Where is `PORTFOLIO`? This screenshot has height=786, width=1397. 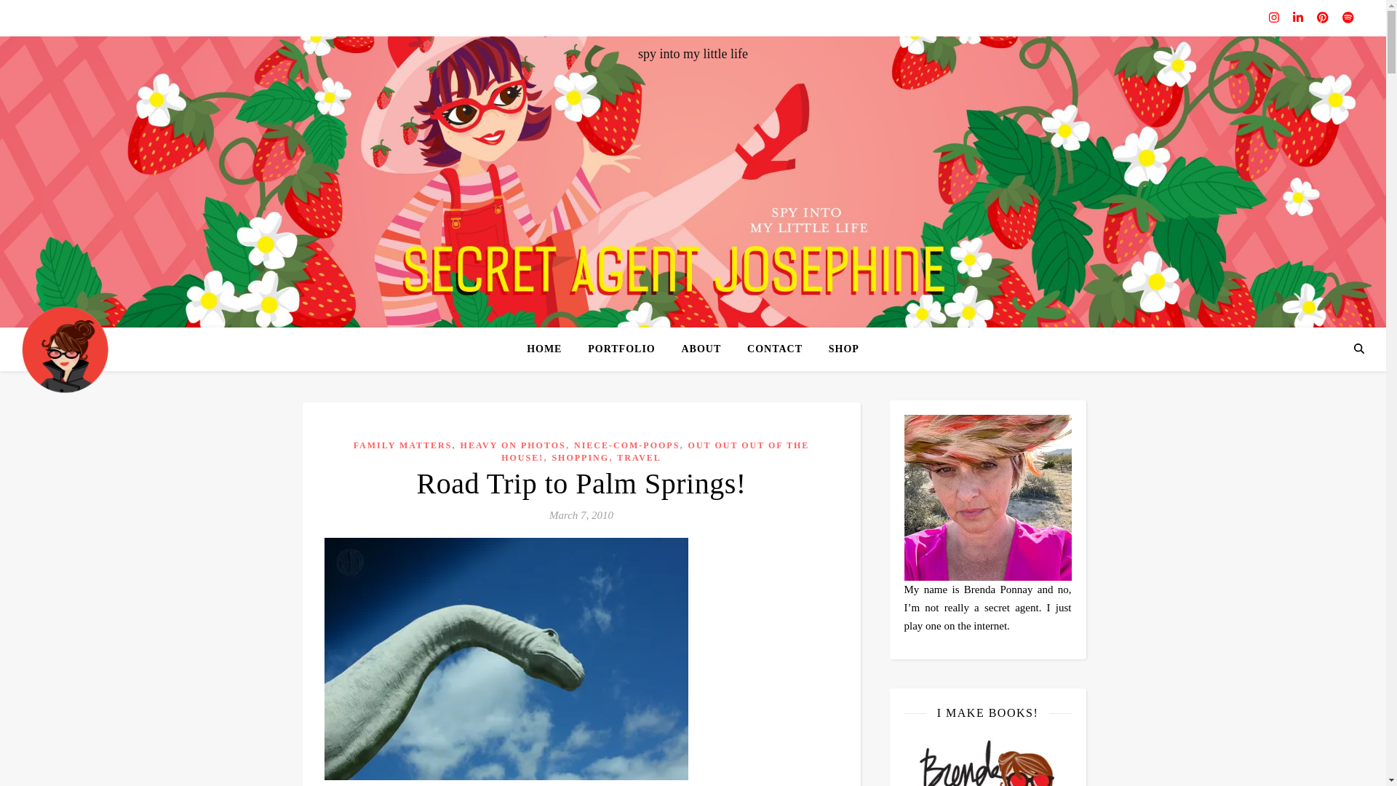 PORTFOLIO is located at coordinates (621, 349).